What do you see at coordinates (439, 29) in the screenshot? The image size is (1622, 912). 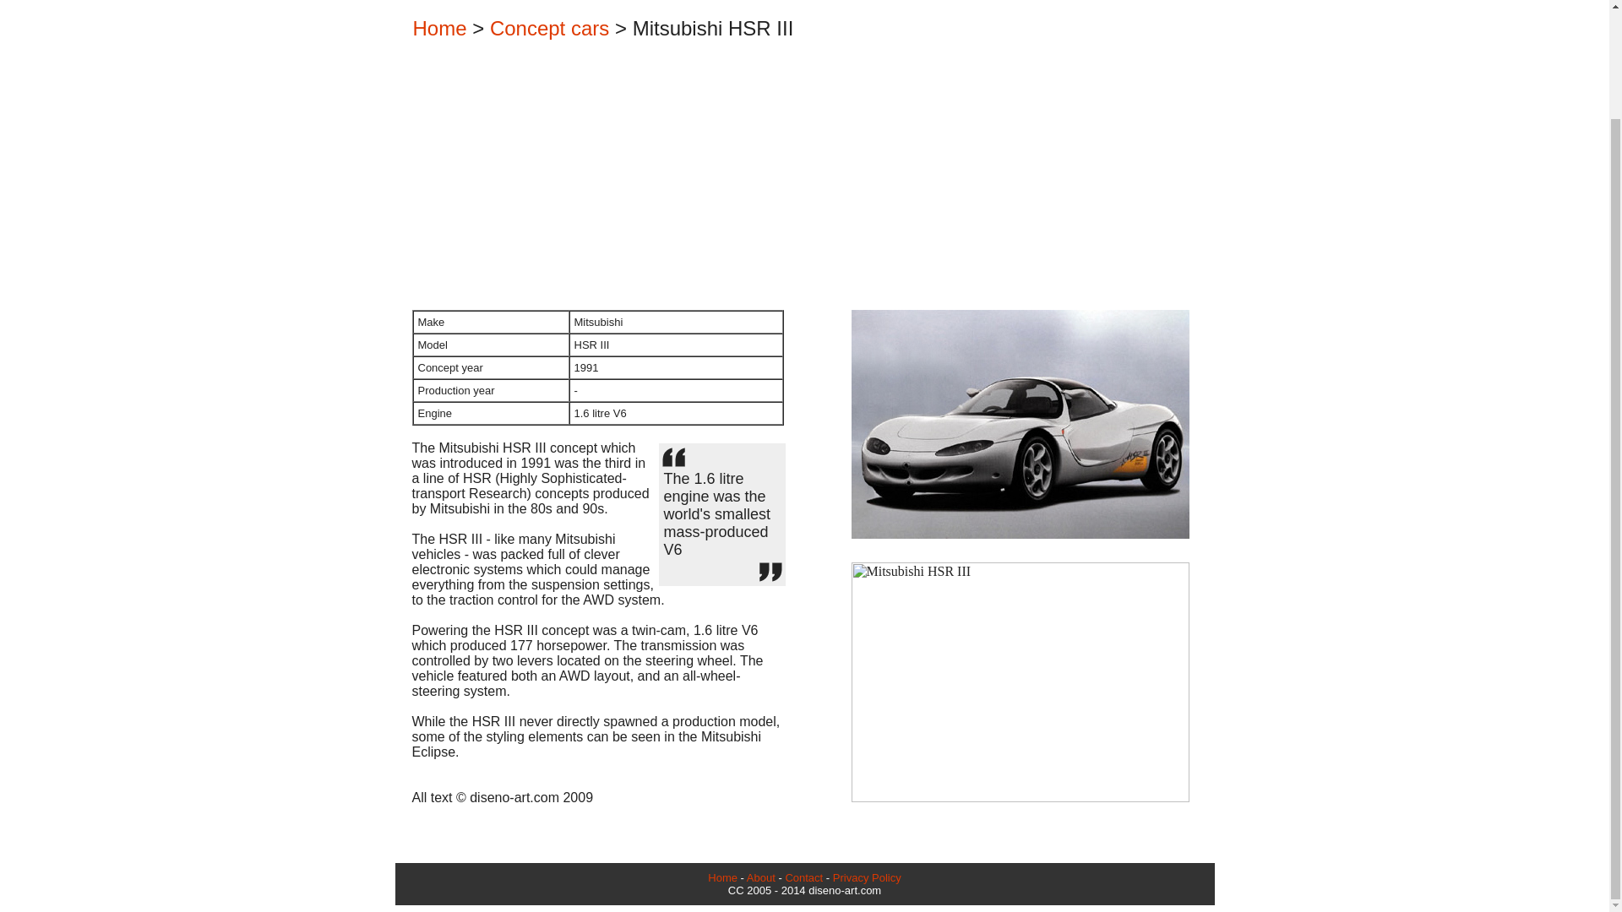 I see `Home` at bounding box center [439, 29].